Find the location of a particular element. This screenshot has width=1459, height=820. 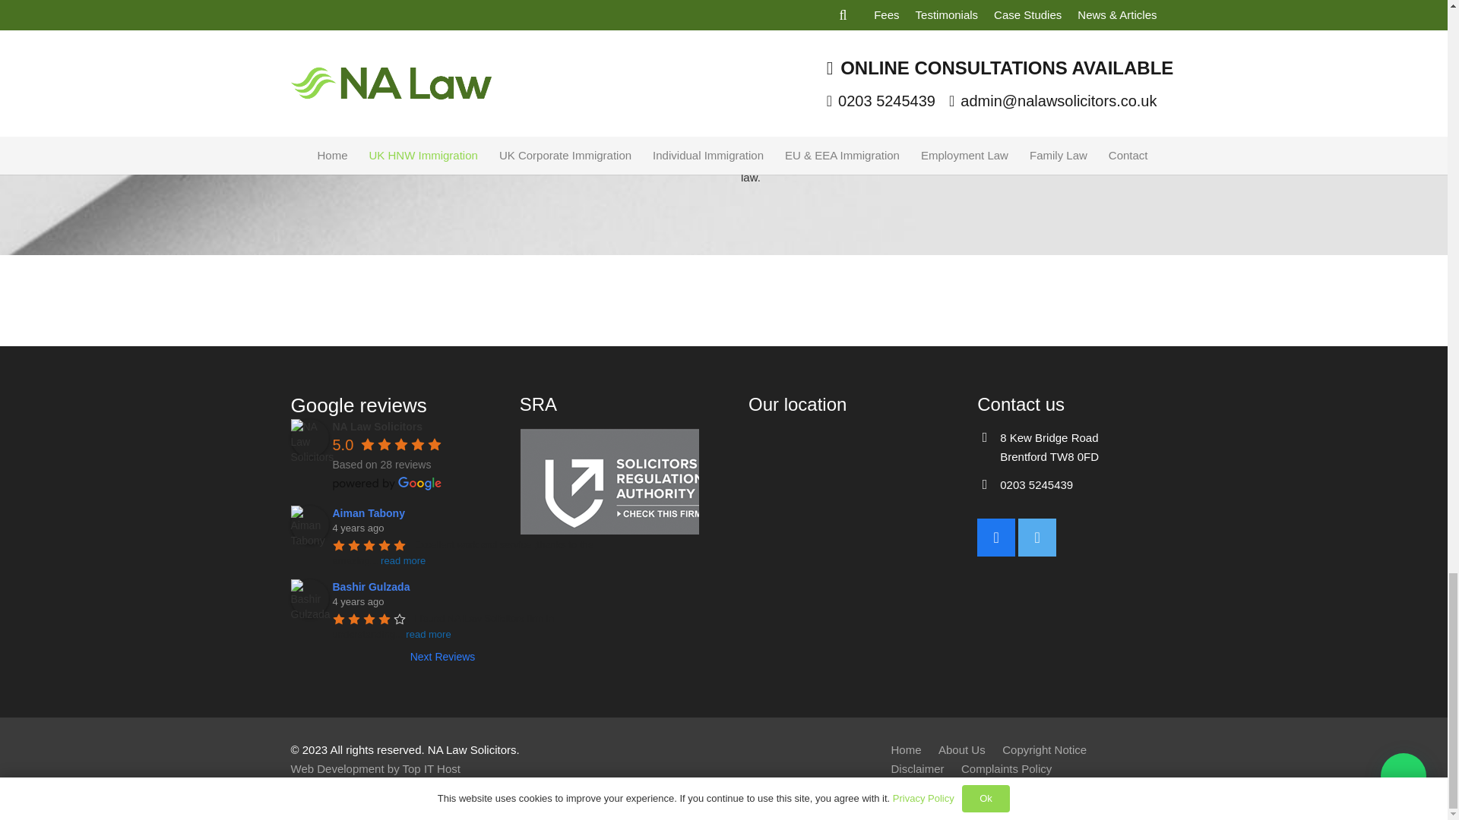

Aiman Tabony is located at coordinates (309, 525).